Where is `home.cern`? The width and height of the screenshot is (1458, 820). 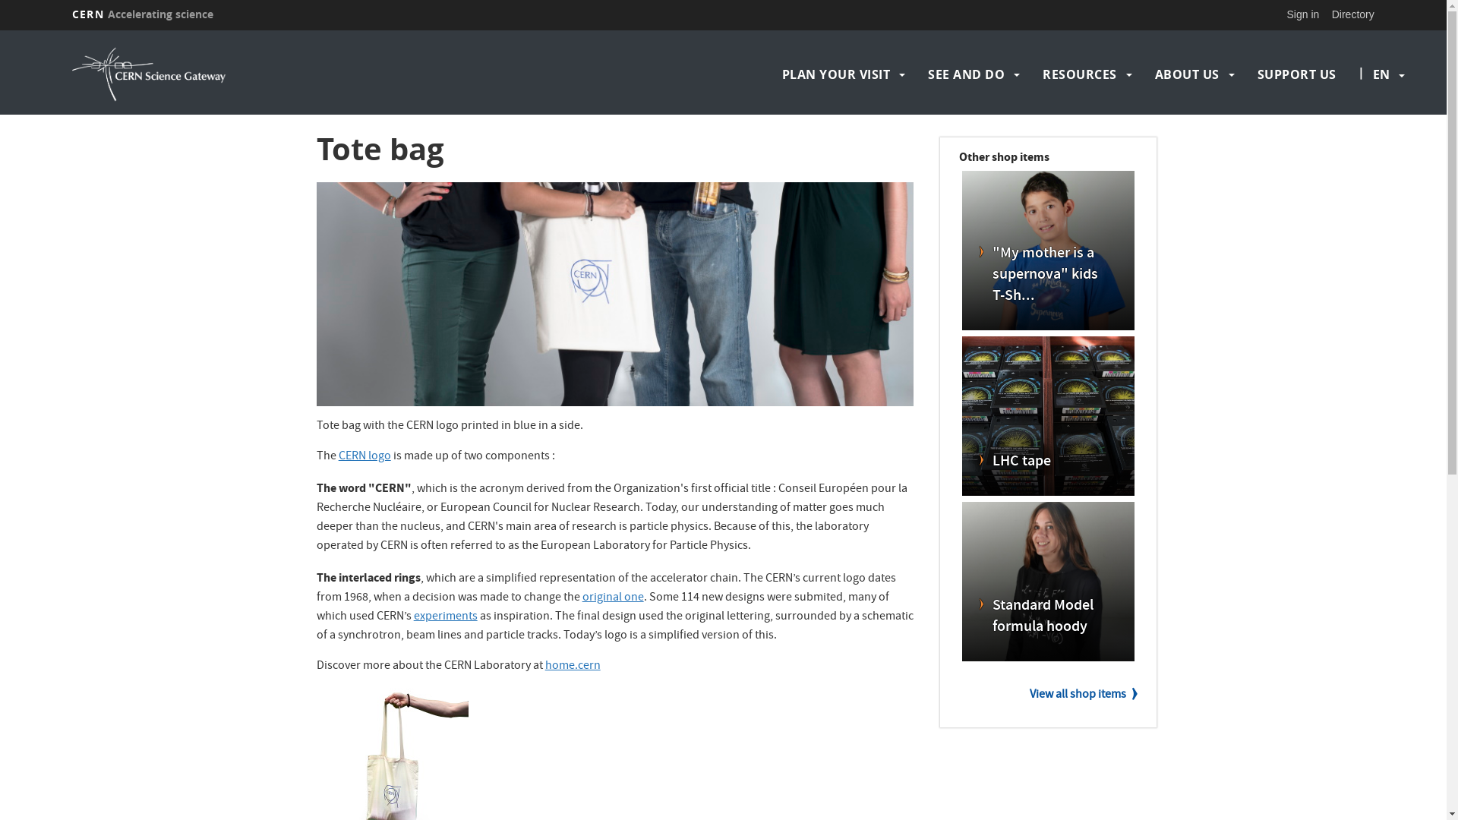 home.cern is located at coordinates (573, 667).